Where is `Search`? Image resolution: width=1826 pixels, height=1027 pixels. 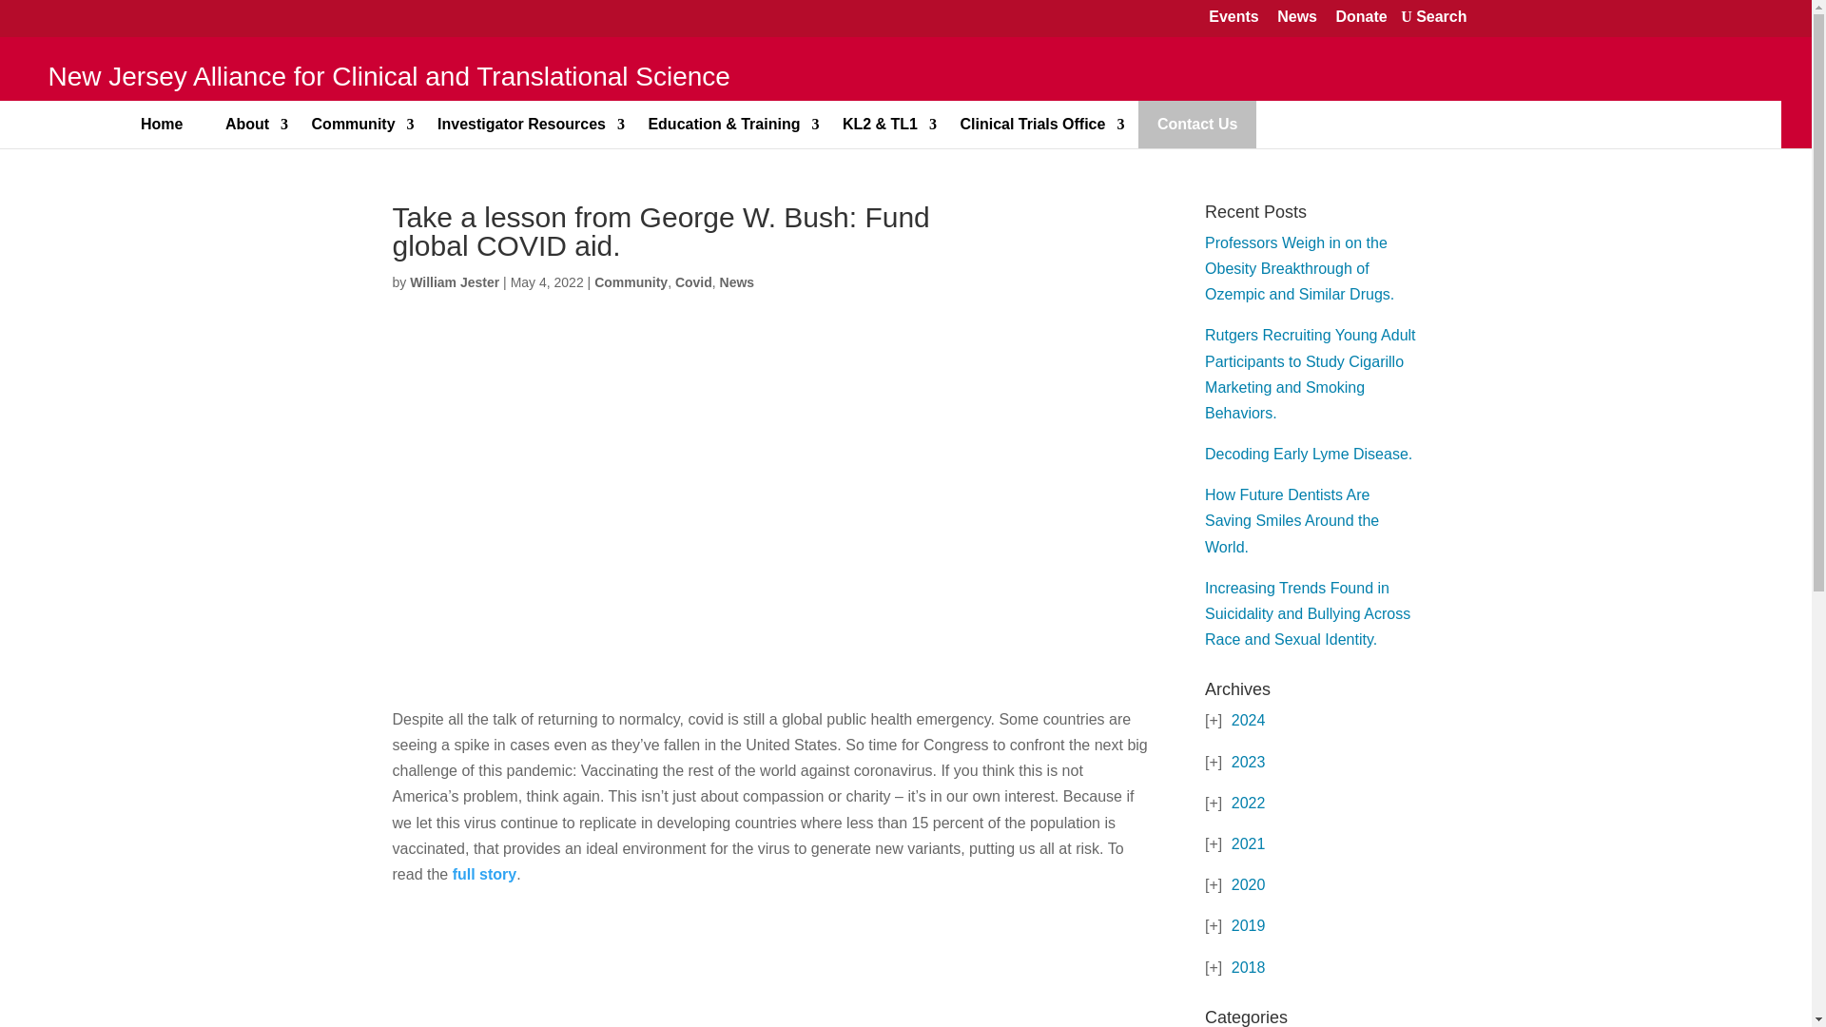
Search is located at coordinates (1433, 17).